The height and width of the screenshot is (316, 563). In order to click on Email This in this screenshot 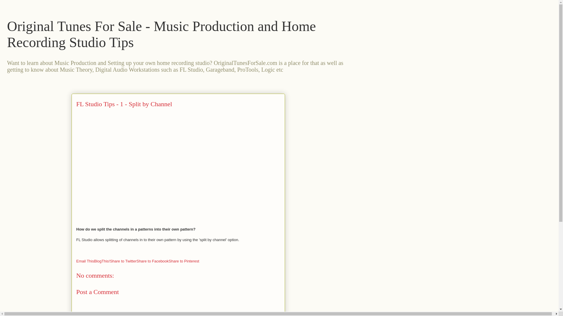, I will do `click(85, 261)`.